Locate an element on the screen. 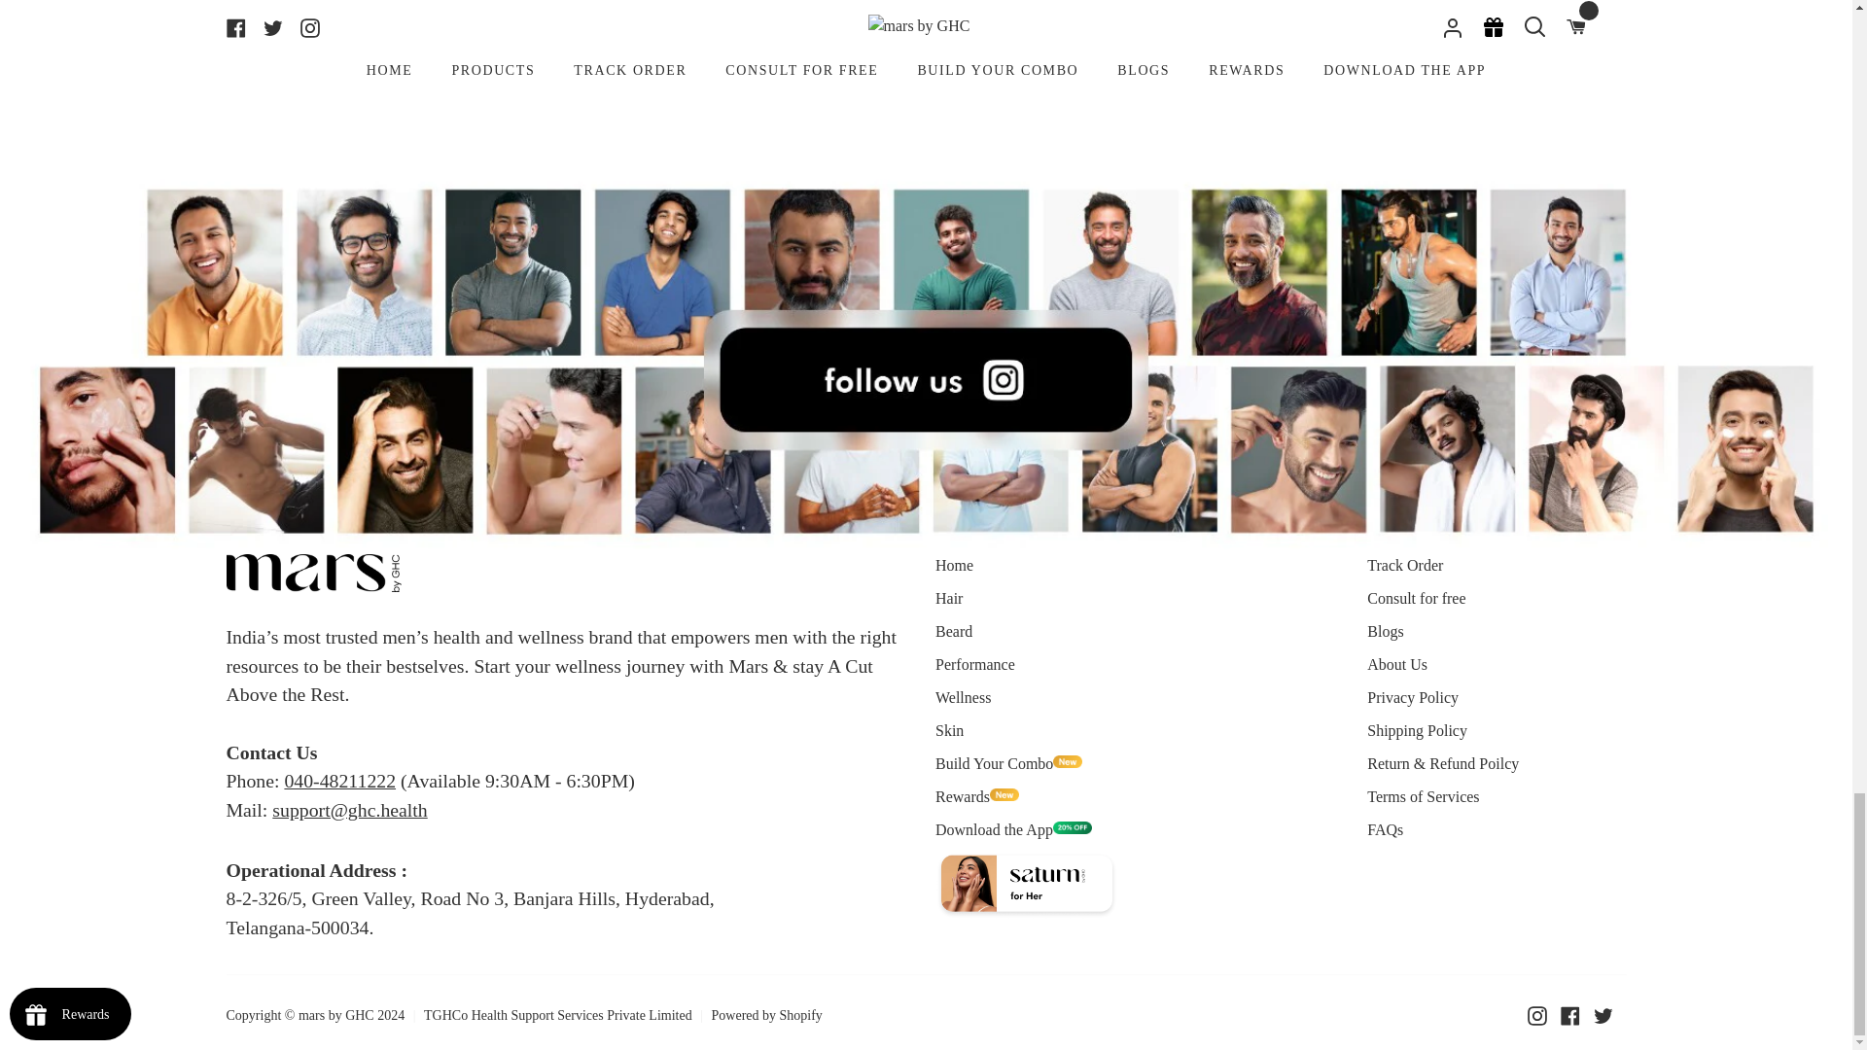 Image resolution: width=1867 pixels, height=1050 pixels. mars by GHC on Twitter is located at coordinates (1603, 1015).